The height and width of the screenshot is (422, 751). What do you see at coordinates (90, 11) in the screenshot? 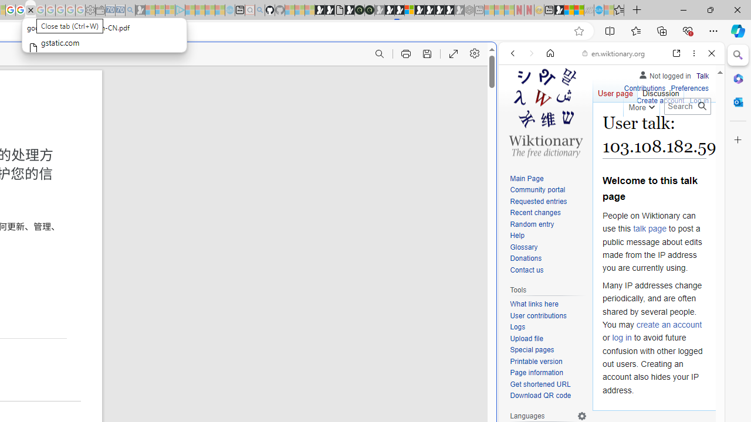
I see `Settings - Sleeping` at bounding box center [90, 11].